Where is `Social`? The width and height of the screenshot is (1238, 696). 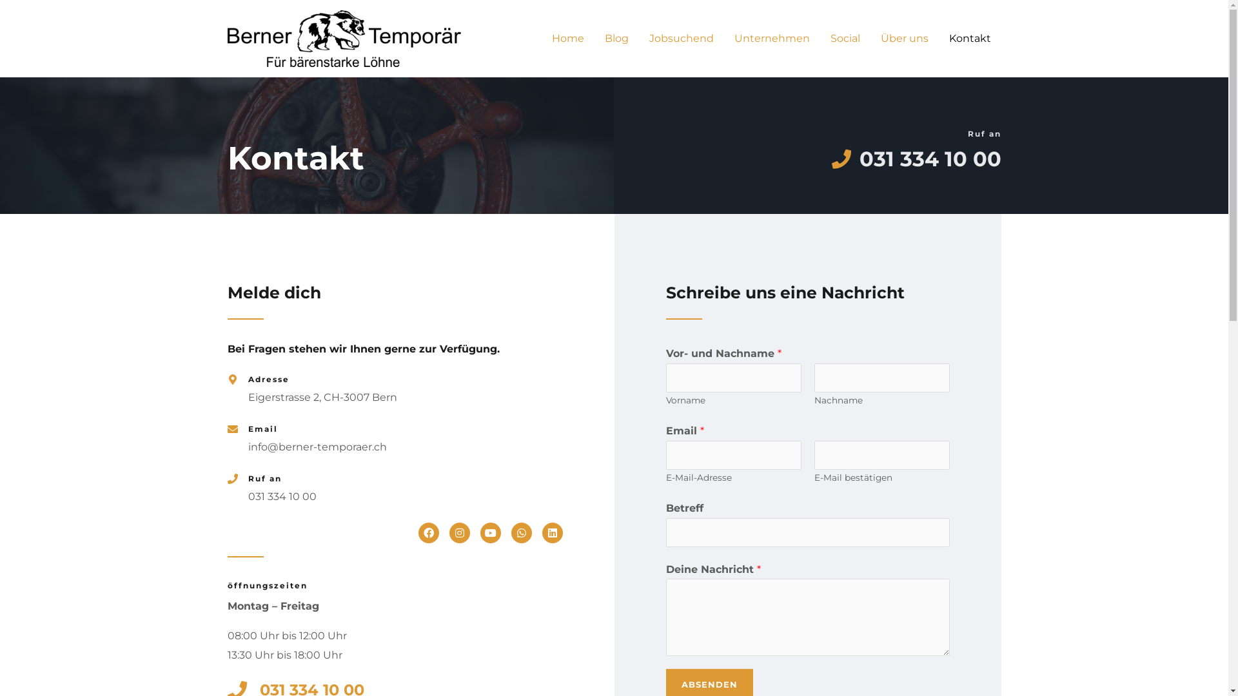
Social is located at coordinates (845, 39).